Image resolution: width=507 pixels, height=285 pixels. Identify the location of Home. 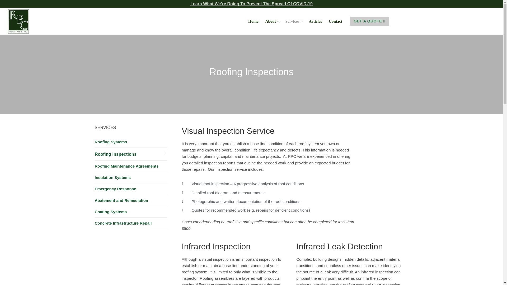
(272, 21).